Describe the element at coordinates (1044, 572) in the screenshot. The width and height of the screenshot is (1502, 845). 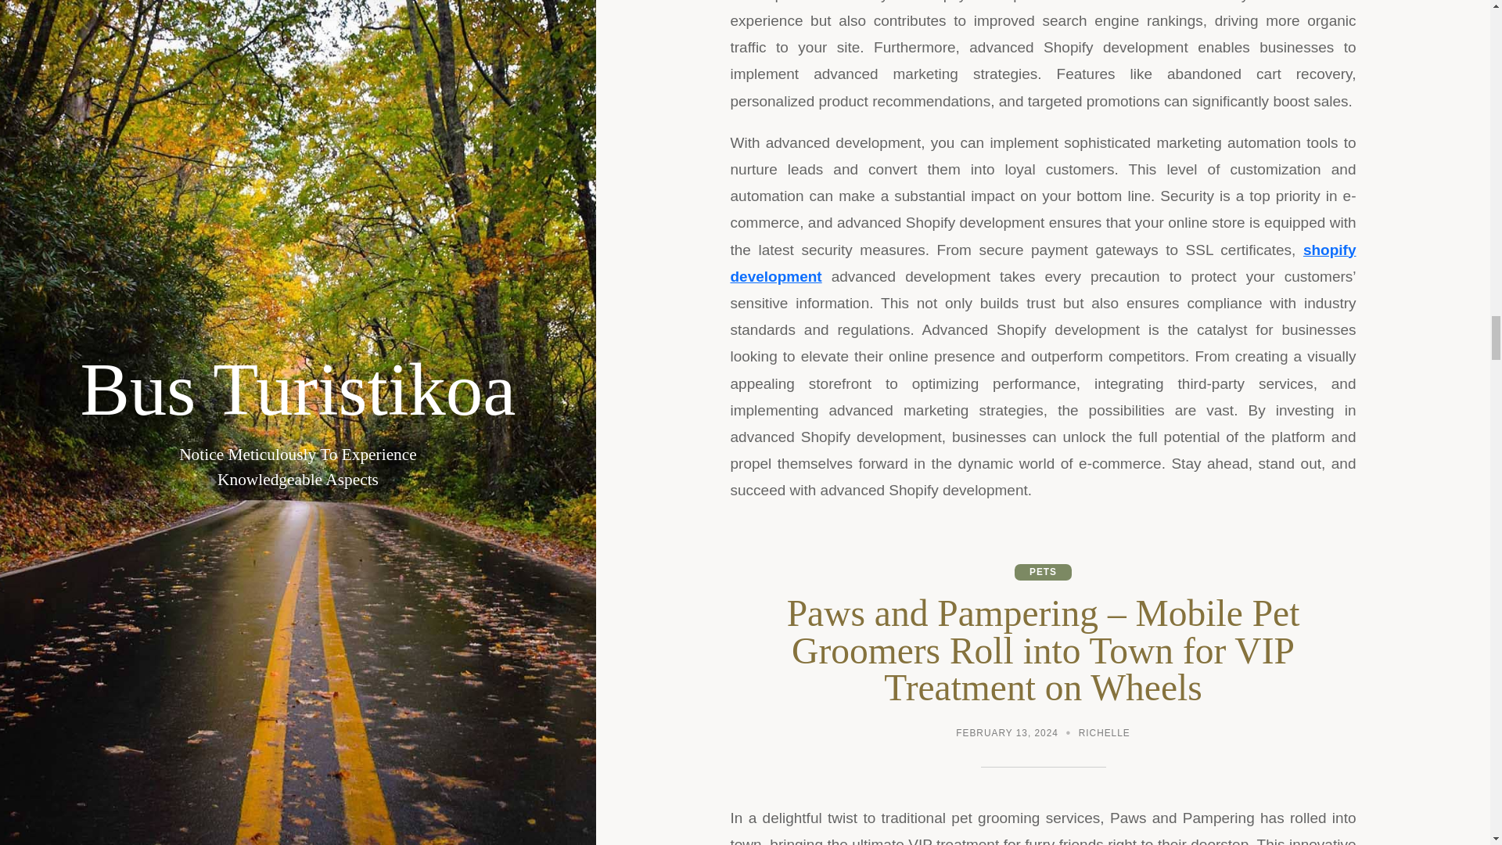
I see `PETS` at that location.